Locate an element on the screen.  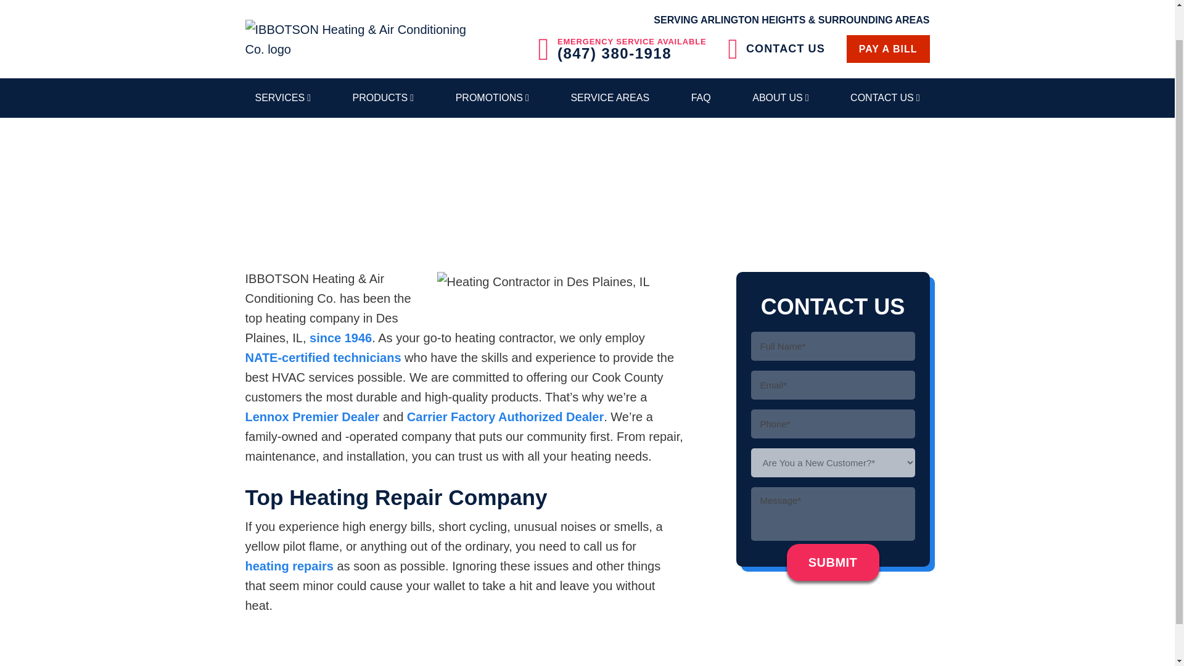
PROMOTIONS is located at coordinates (492, 92).